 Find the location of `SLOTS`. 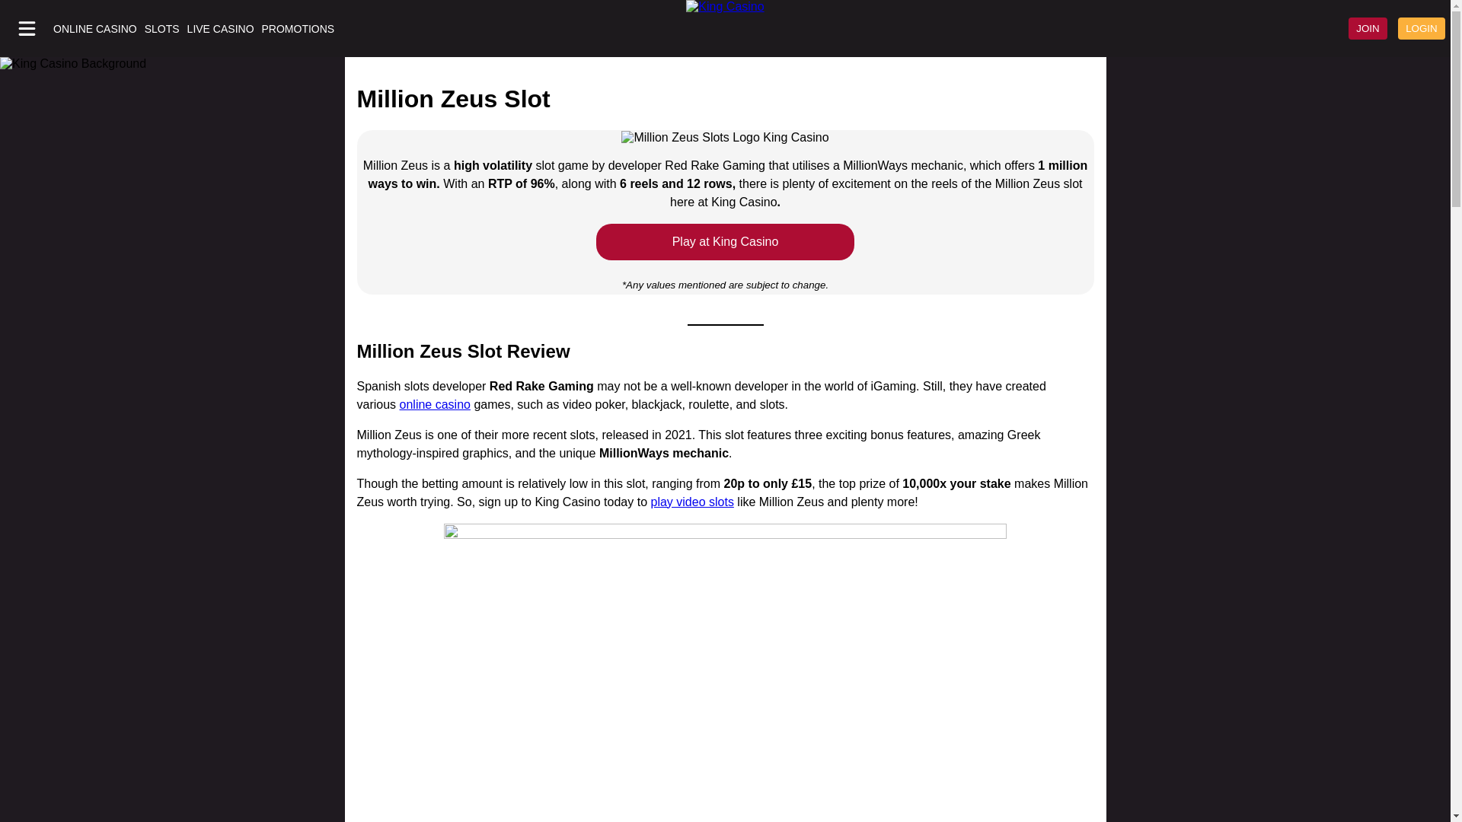

SLOTS is located at coordinates (162, 29).